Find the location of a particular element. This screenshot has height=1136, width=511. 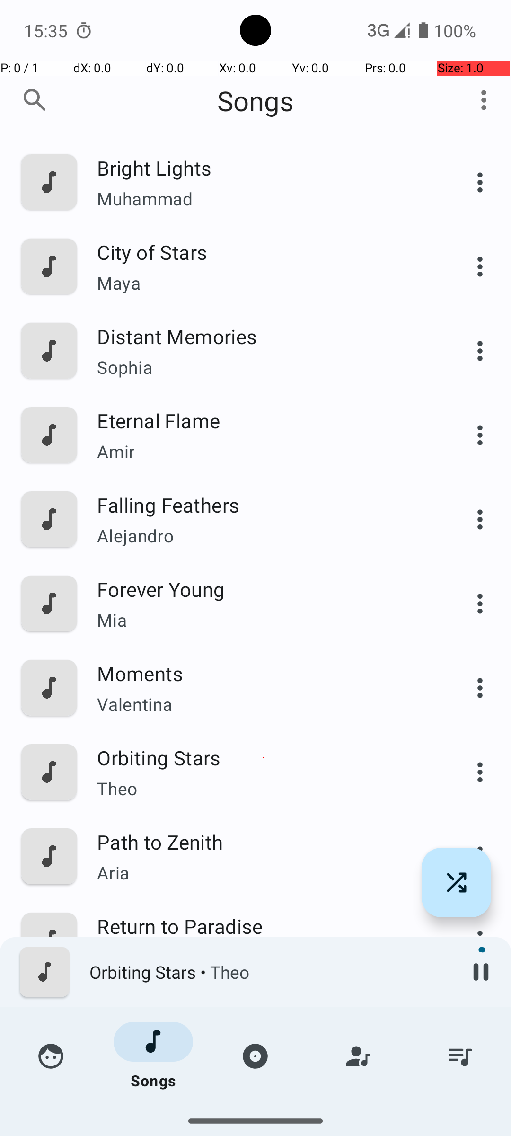

Sophia is located at coordinates (264, 367).